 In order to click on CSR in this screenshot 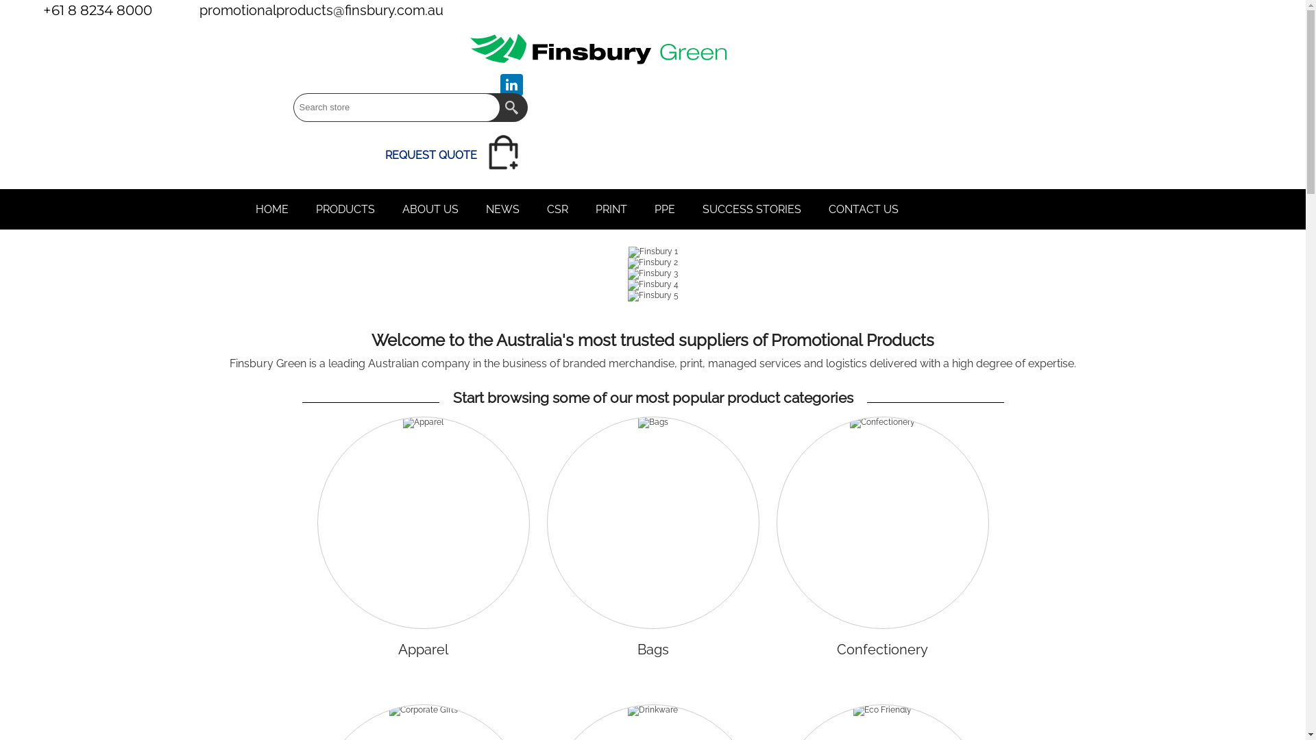, I will do `click(558, 210)`.